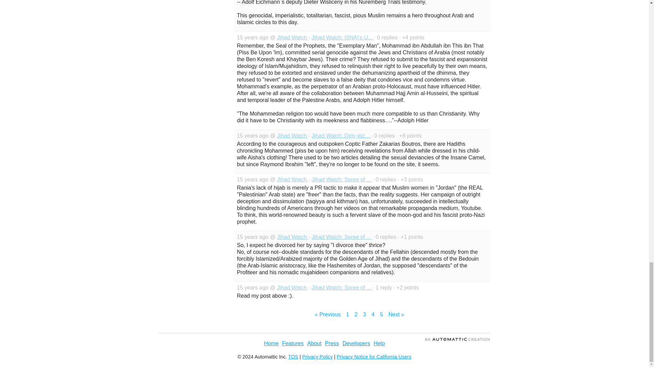 The height and width of the screenshot is (367, 654). What do you see at coordinates (292, 136) in the screenshot?
I see `Jihad Watch` at bounding box center [292, 136].